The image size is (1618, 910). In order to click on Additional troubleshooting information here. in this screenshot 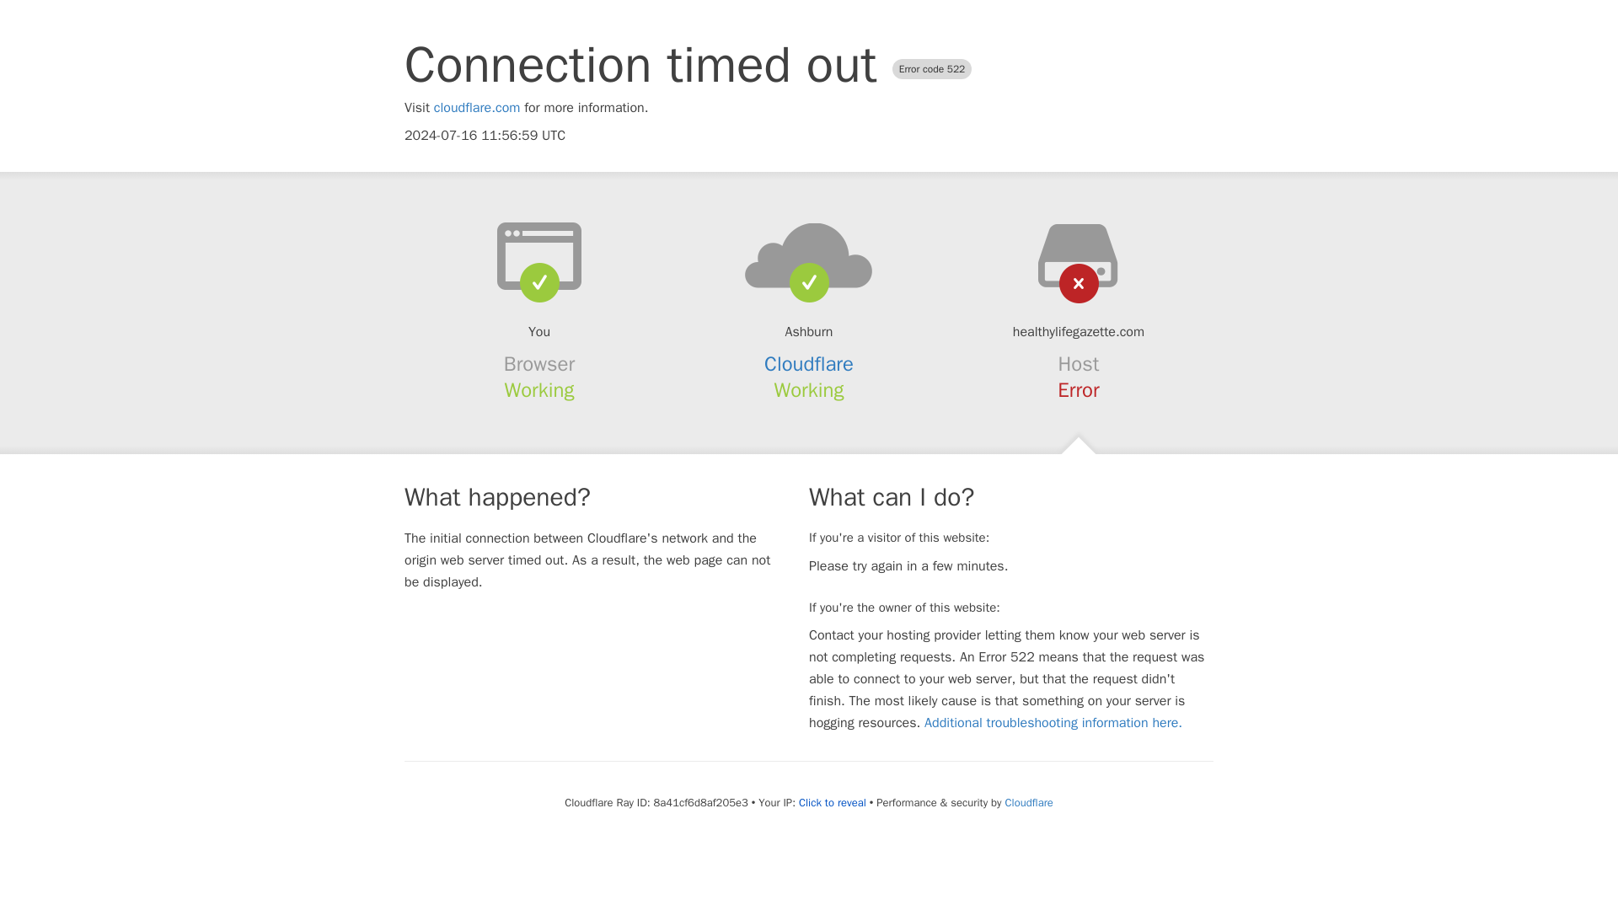, I will do `click(1053, 723)`.